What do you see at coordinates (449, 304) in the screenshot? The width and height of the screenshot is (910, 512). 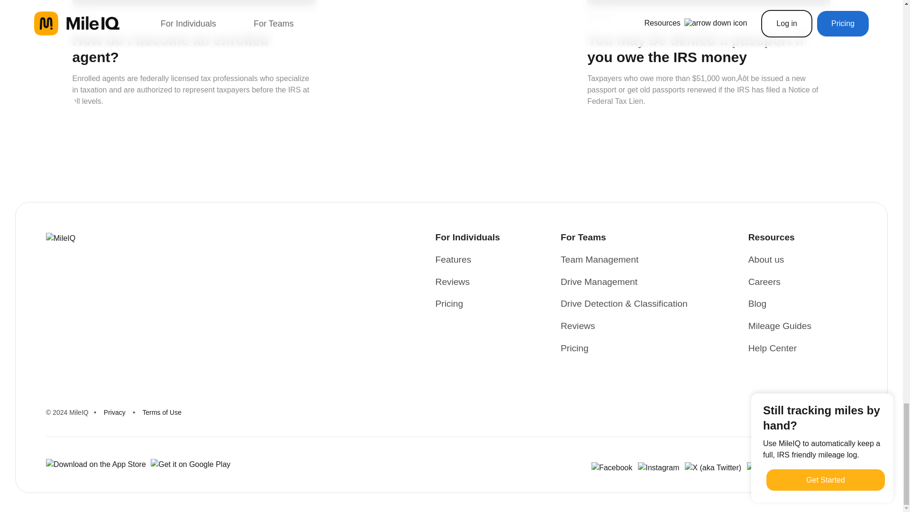 I see `Pricing` at bounding box center [449, 304].